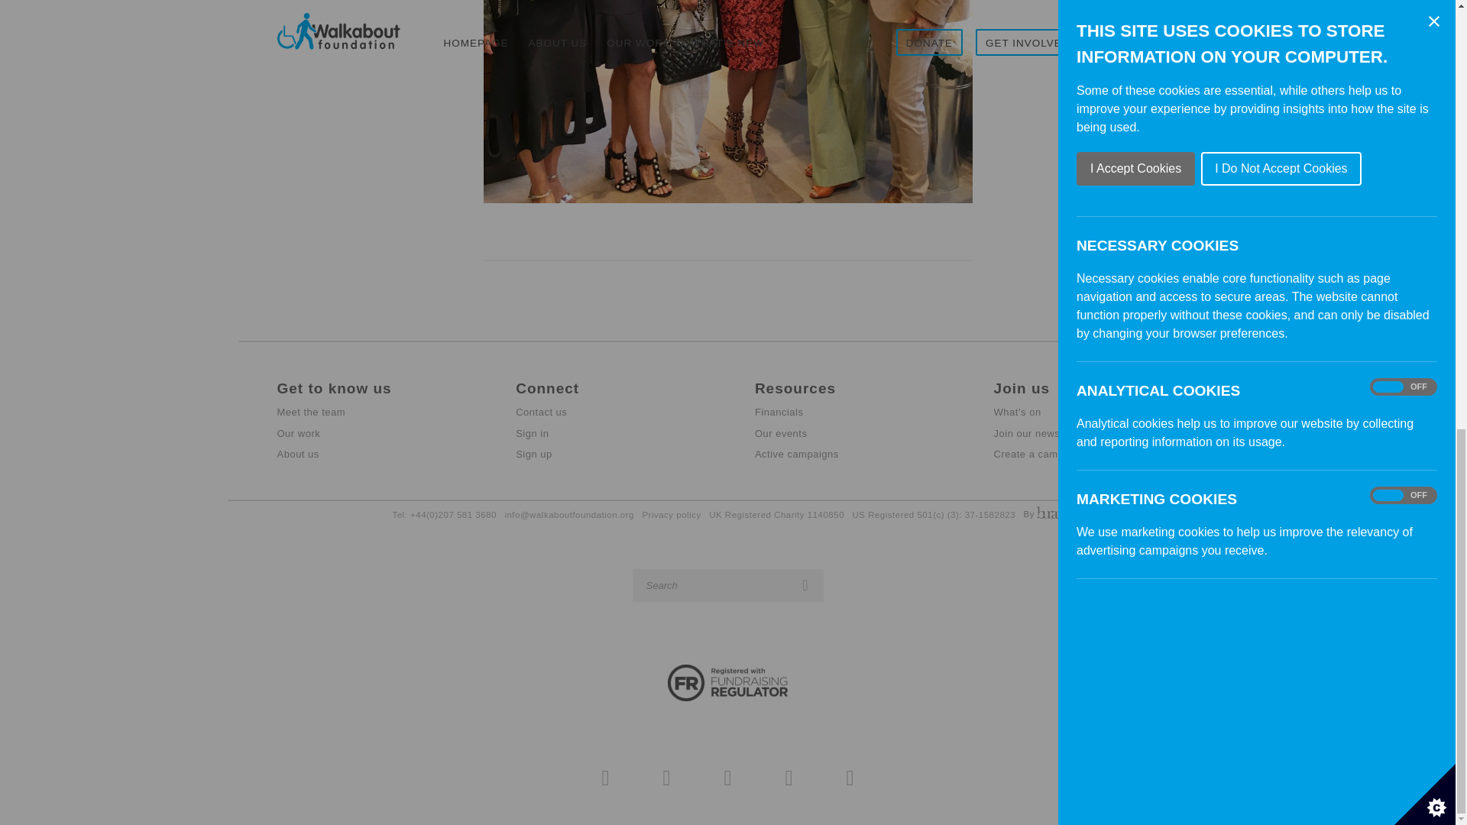 The height and width of the screenshot is (825, 1467). What do you see at coordinates (608, 412) in the screenshot?
I see `Contact us` at bounding box center [608, 412].